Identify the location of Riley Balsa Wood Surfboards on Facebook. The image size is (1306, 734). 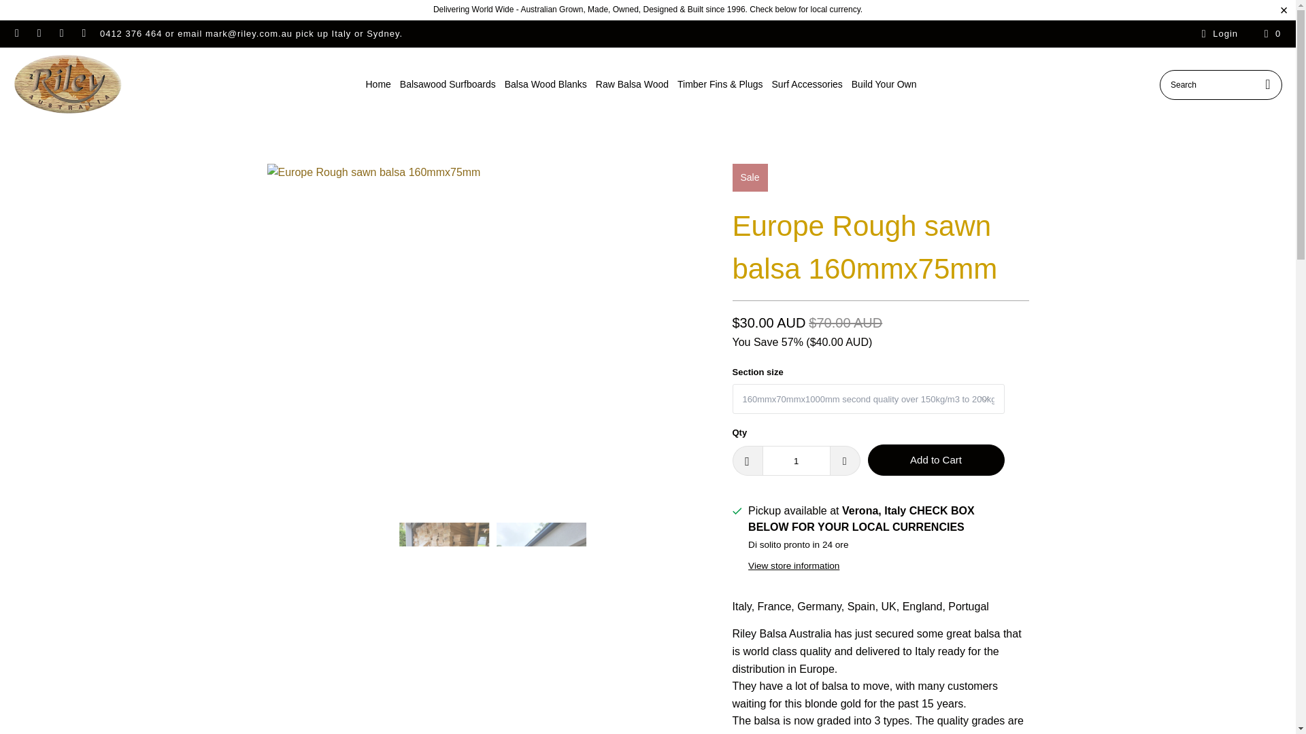
(38, 34).